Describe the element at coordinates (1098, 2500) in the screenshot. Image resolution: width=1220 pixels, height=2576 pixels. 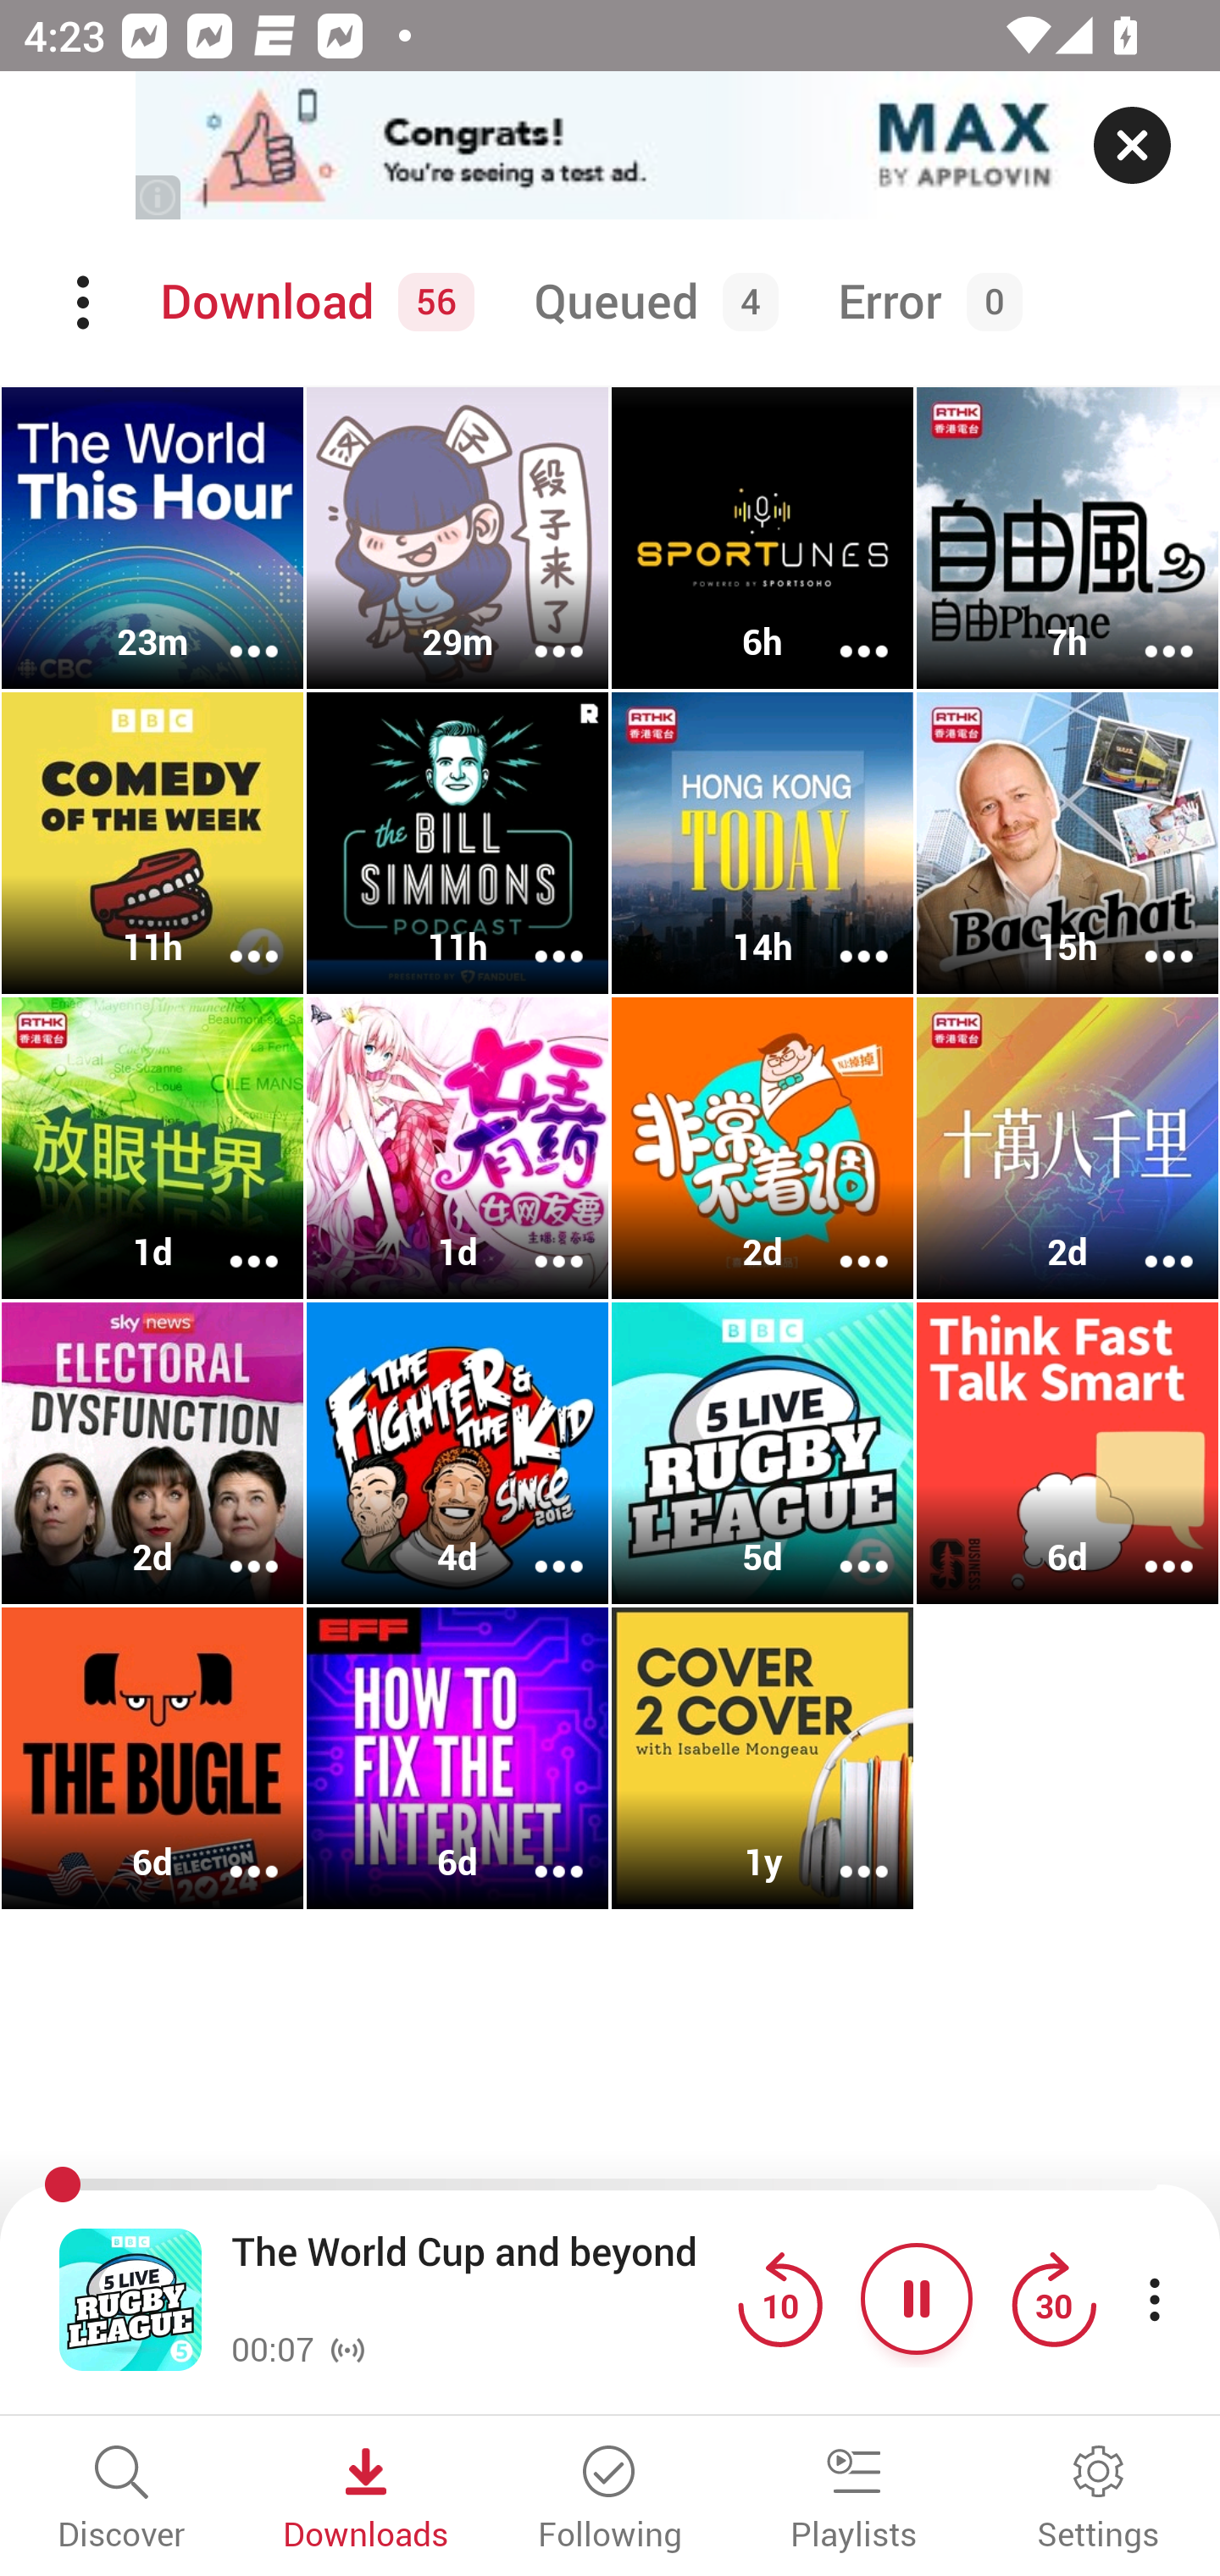
I see `Settings` at that location.